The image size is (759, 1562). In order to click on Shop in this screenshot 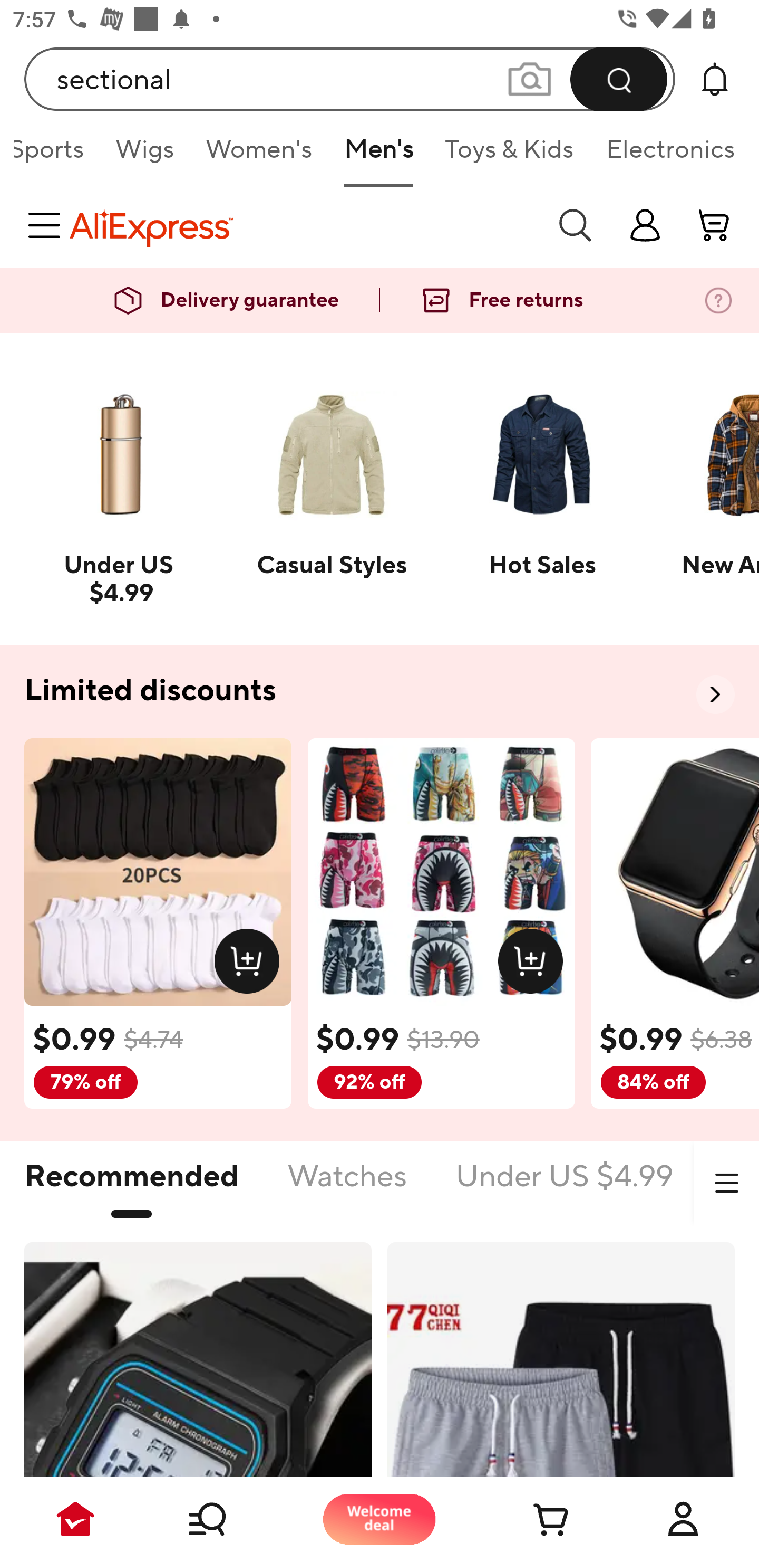, I will do `click(228, 1519)`.